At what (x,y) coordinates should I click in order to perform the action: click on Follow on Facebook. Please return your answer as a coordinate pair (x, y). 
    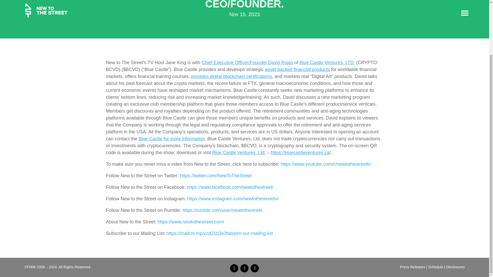
    Looking at the image, I should click on (234, 268).